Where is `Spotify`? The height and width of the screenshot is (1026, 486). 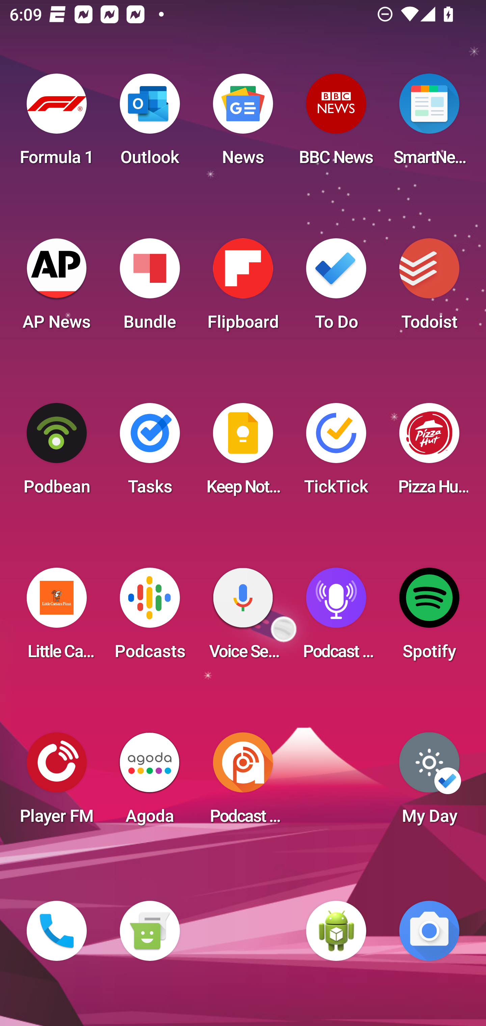
Spotify is located at coordinates (429, 618).